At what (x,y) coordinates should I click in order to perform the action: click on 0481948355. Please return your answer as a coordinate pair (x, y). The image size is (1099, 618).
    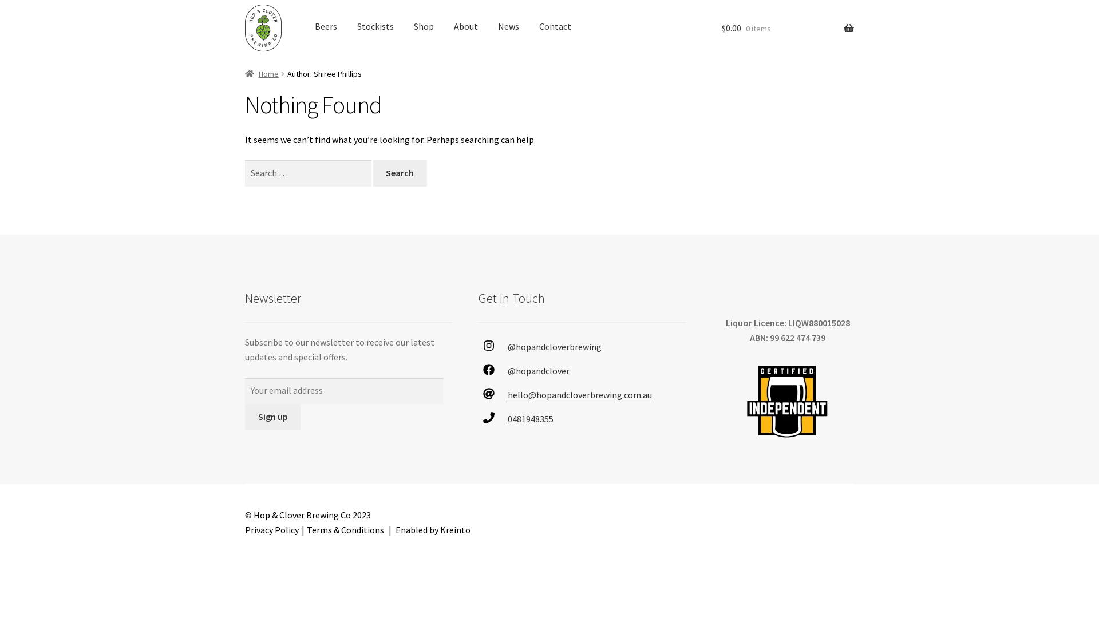
    Looking at the image, I should click on (531, 419).